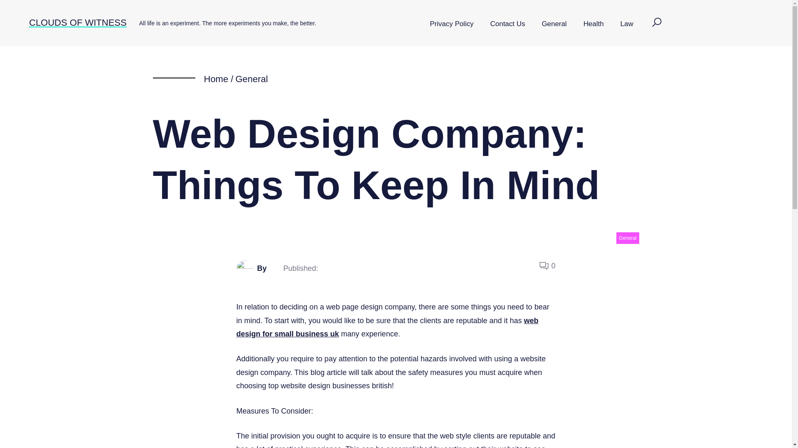  Describe the element at coordinates (78, 22) in the screenshot. I see `CLOUDS OF WITNESS` at that location.